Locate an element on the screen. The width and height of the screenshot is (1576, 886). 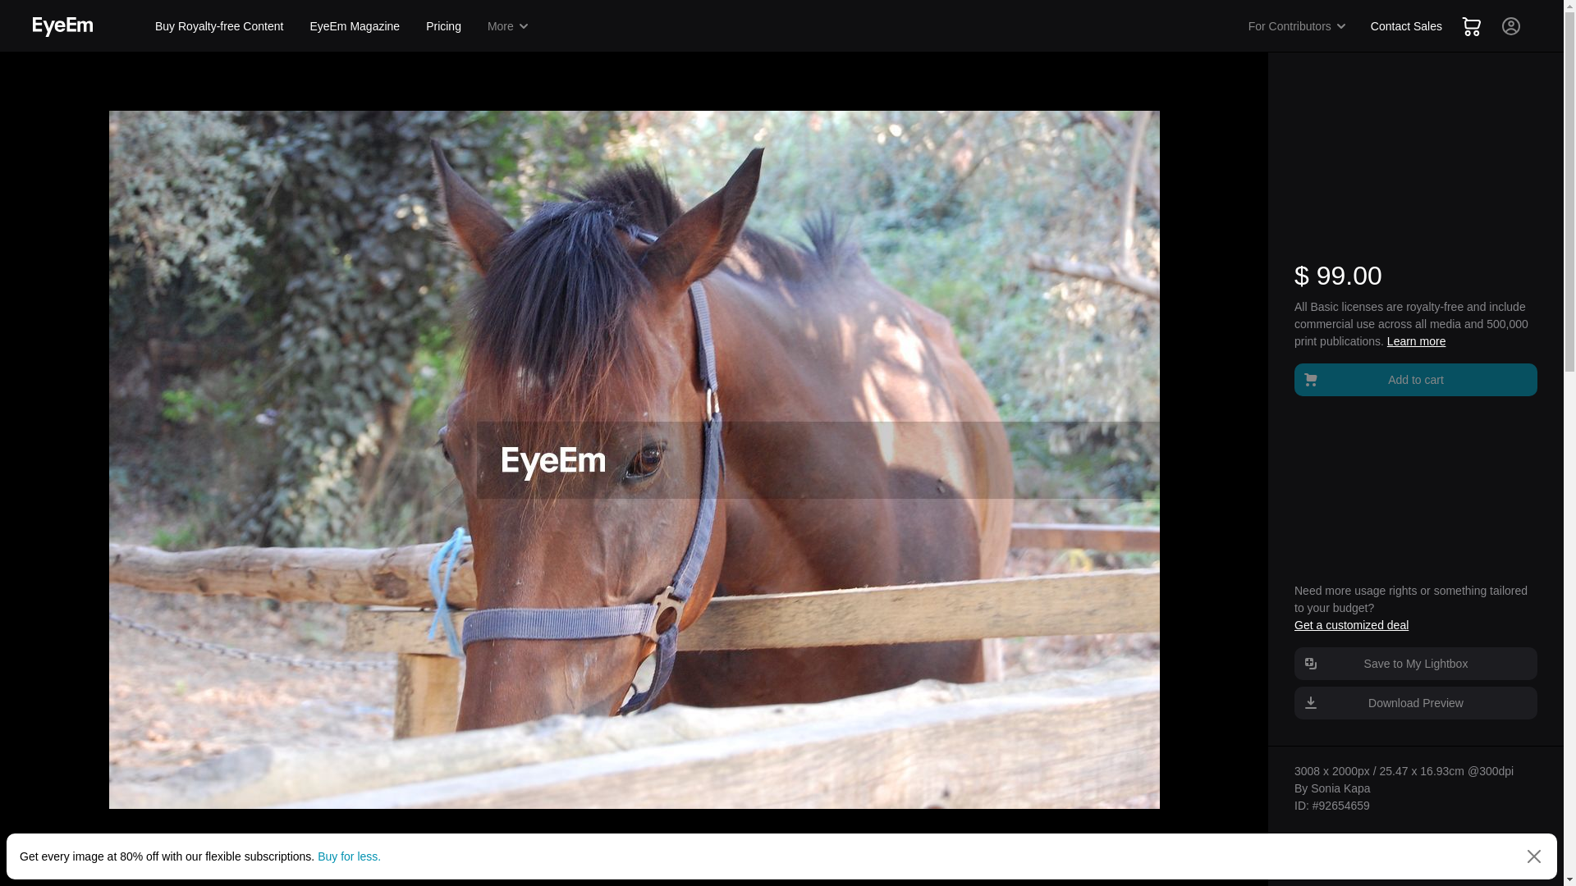
Buy Royalty-free Content is located at coordinates (218, 25).